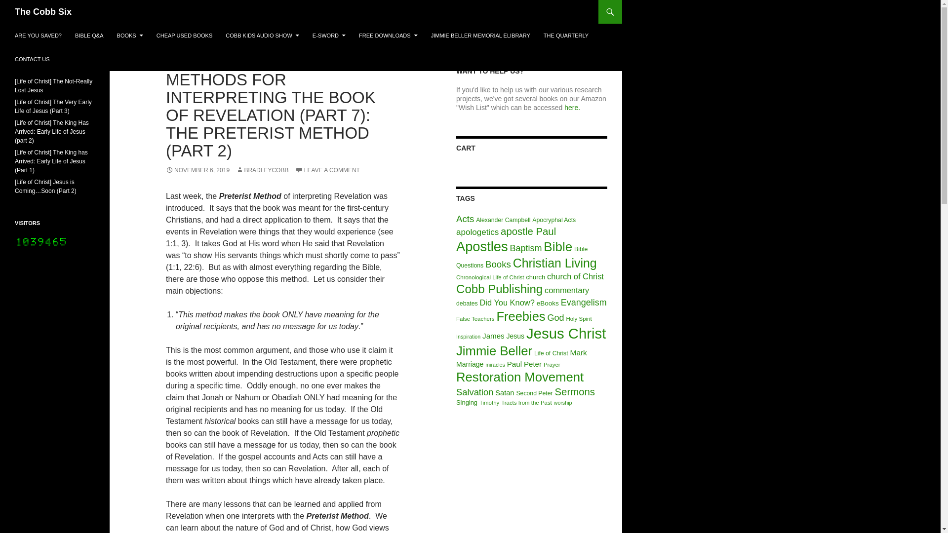  Describe the element at coordinates (185, 36) in the screenshot. I see `CHEAP USED BOOKS` at that location.